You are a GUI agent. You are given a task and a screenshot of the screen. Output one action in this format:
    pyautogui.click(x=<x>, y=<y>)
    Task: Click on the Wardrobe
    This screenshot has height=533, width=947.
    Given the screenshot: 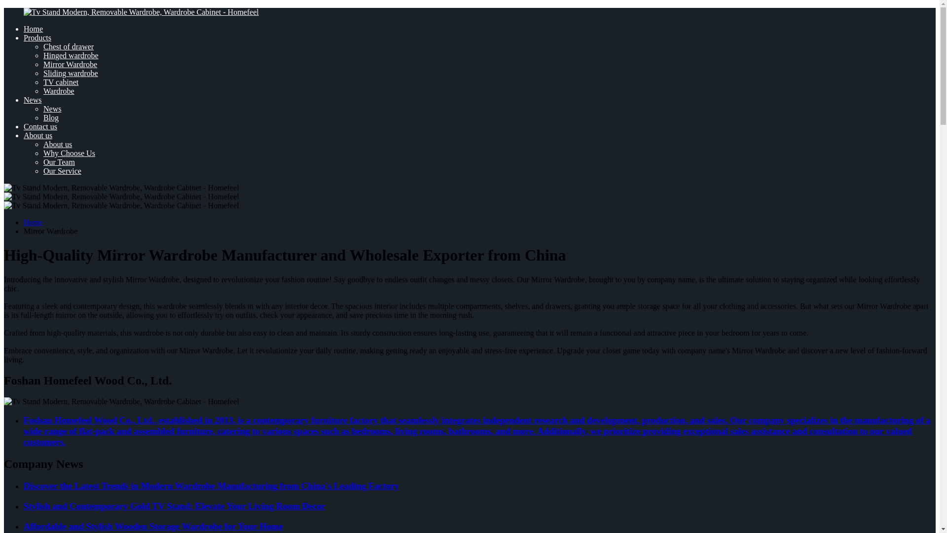 What is the action you would take?
    pyautogui.click(x=59, y=91)
    